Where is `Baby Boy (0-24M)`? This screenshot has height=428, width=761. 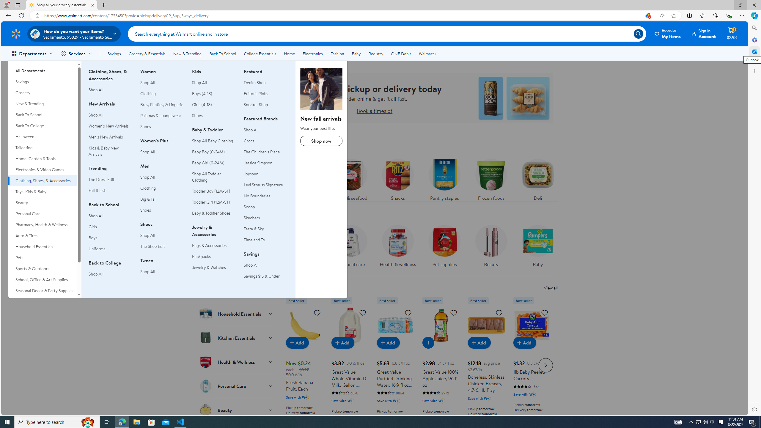 Baby Boy (0-24M) is located at coordinates (214, 152).